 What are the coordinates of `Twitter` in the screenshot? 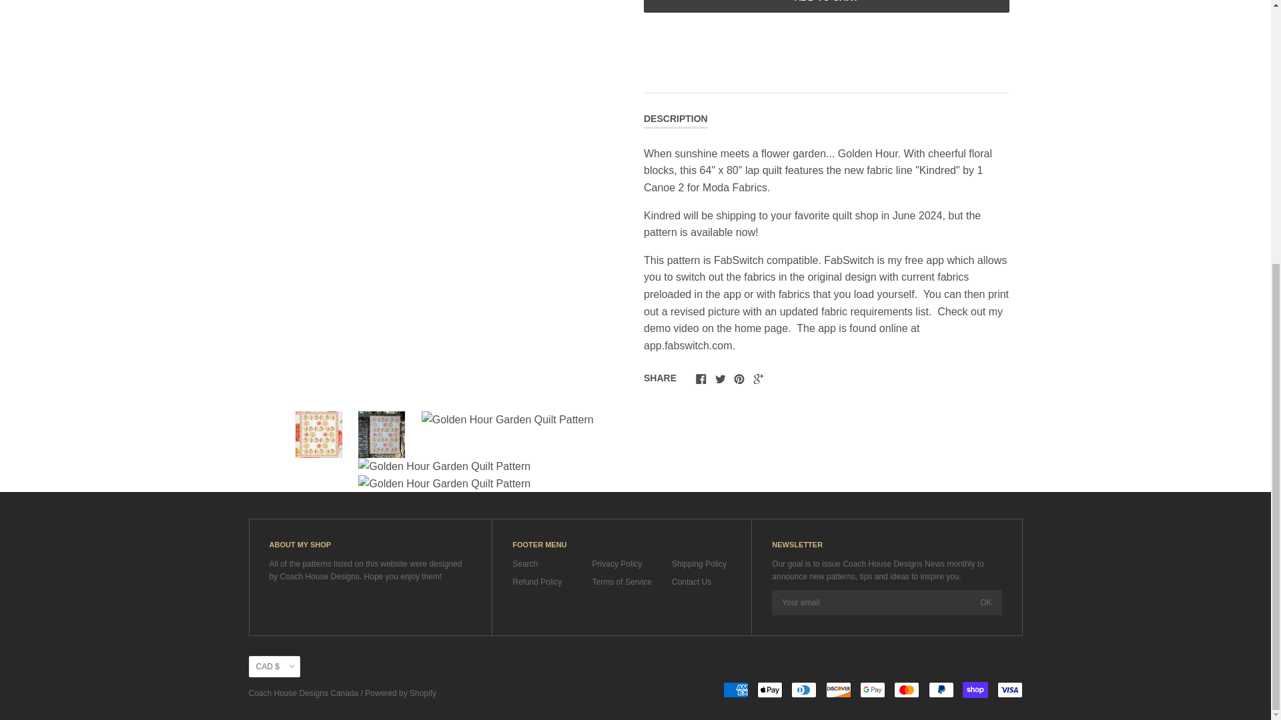 It's located at (721, 379).